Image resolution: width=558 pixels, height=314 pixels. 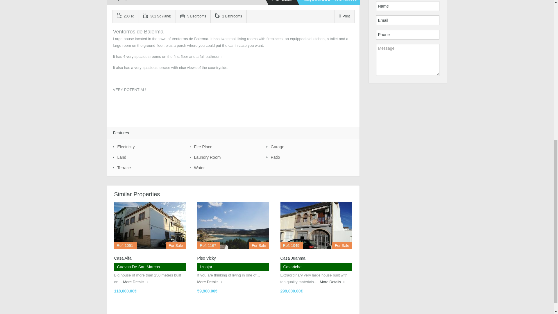 What do you see at coordinates (148, 157) in the screenshot?
I see `Land` at bounding box center [148, 157].